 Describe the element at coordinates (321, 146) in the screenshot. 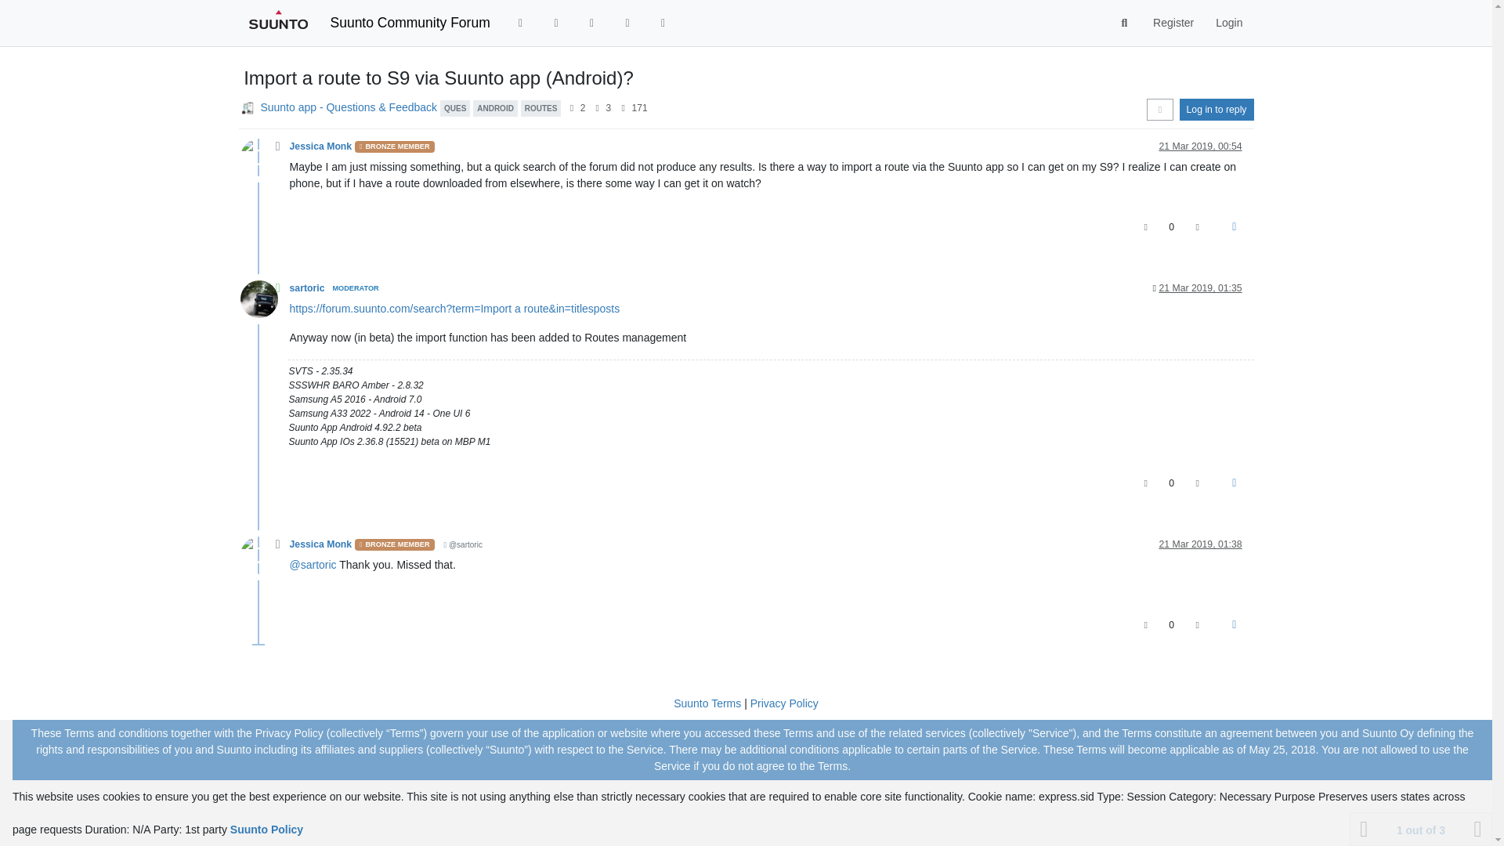

I see `Jessica Monk` at that location.